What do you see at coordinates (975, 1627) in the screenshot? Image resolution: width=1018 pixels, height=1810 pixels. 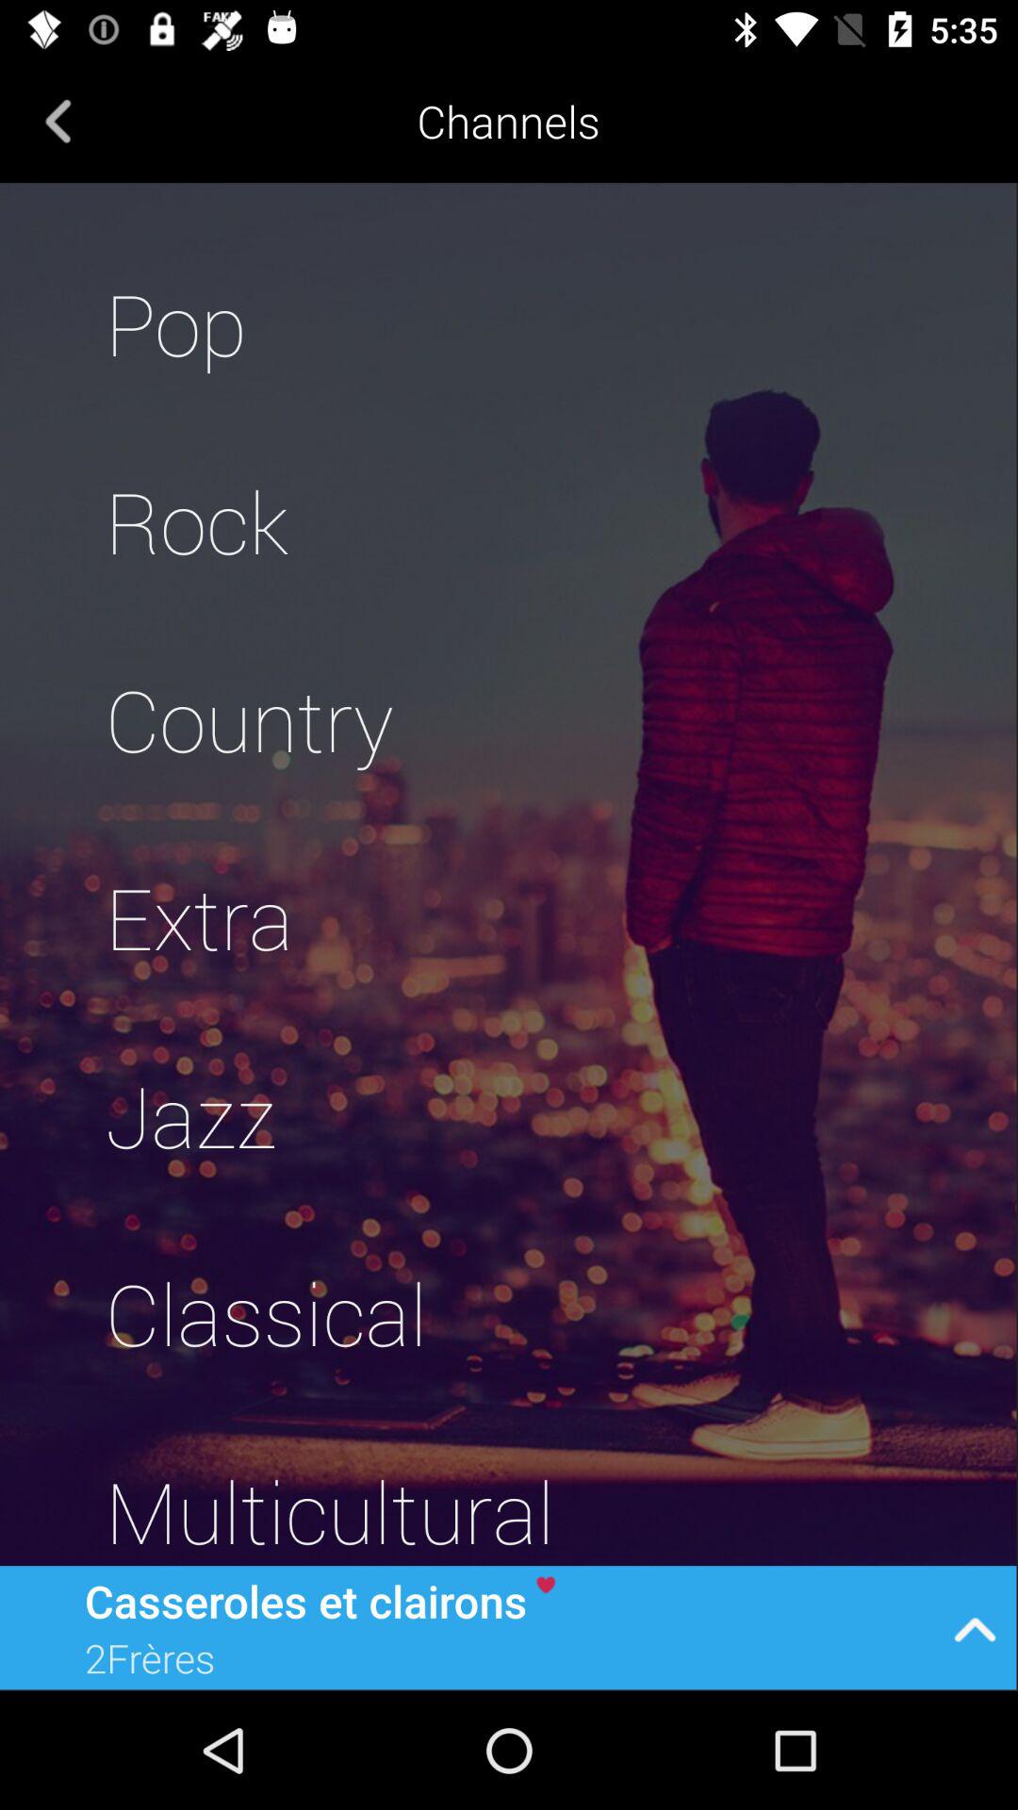 I see `tap icon at the bottom right corner` at bounding box center [975, 1627].